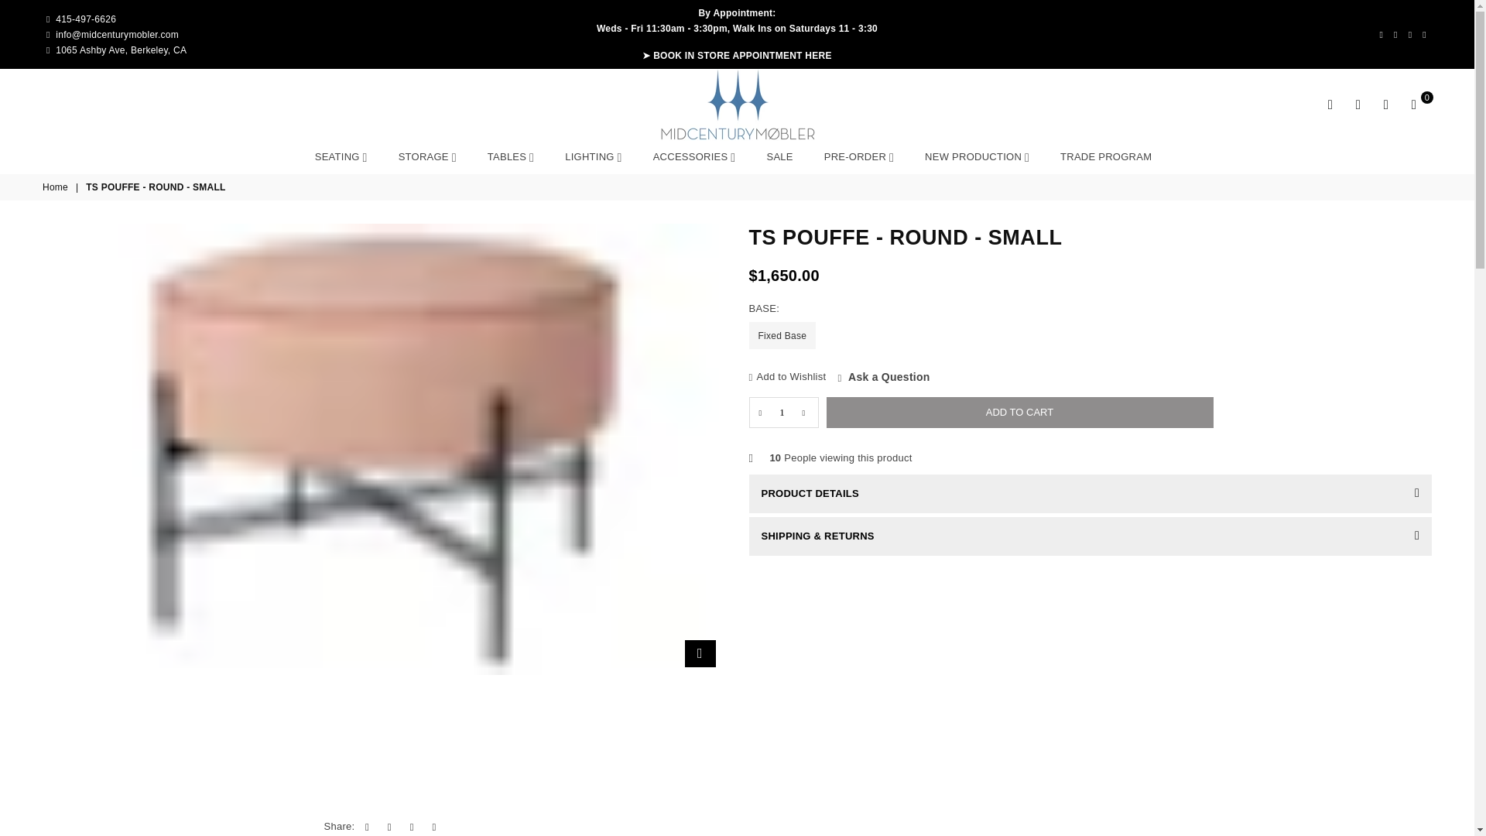  I want to click on SEATING, so click(341, 156).